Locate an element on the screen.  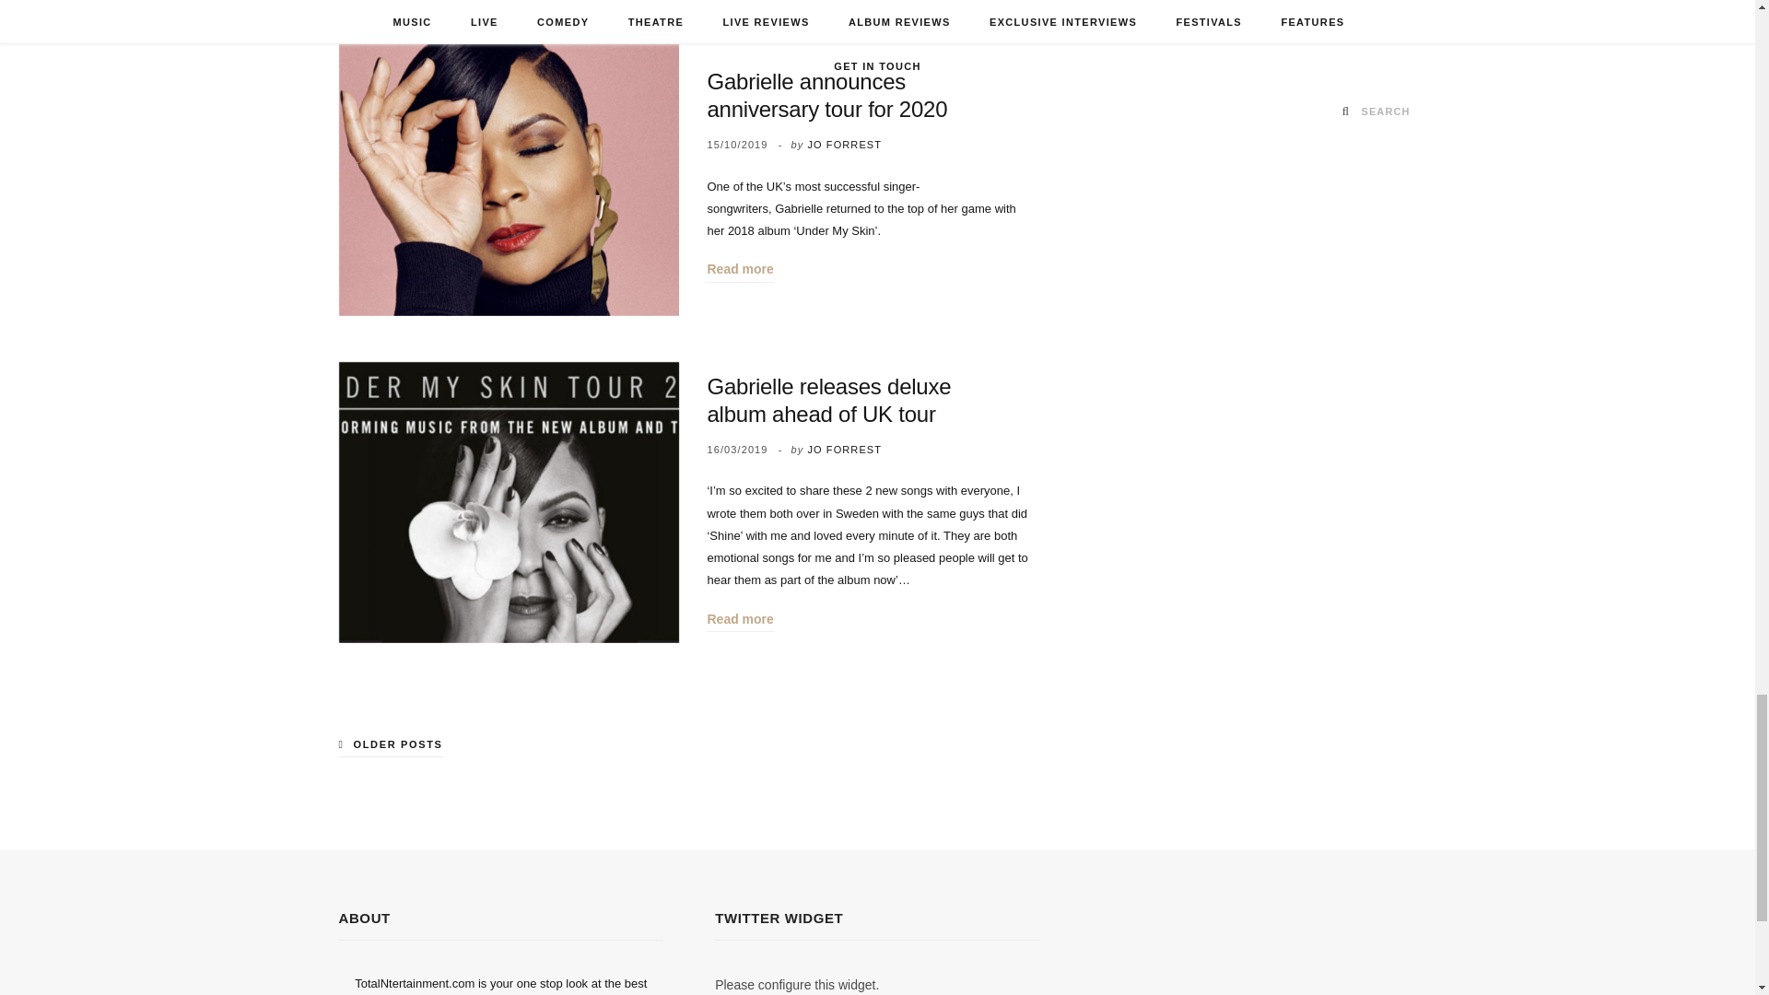
Posts by Jo Forrest is located at coordinates (844, 145).